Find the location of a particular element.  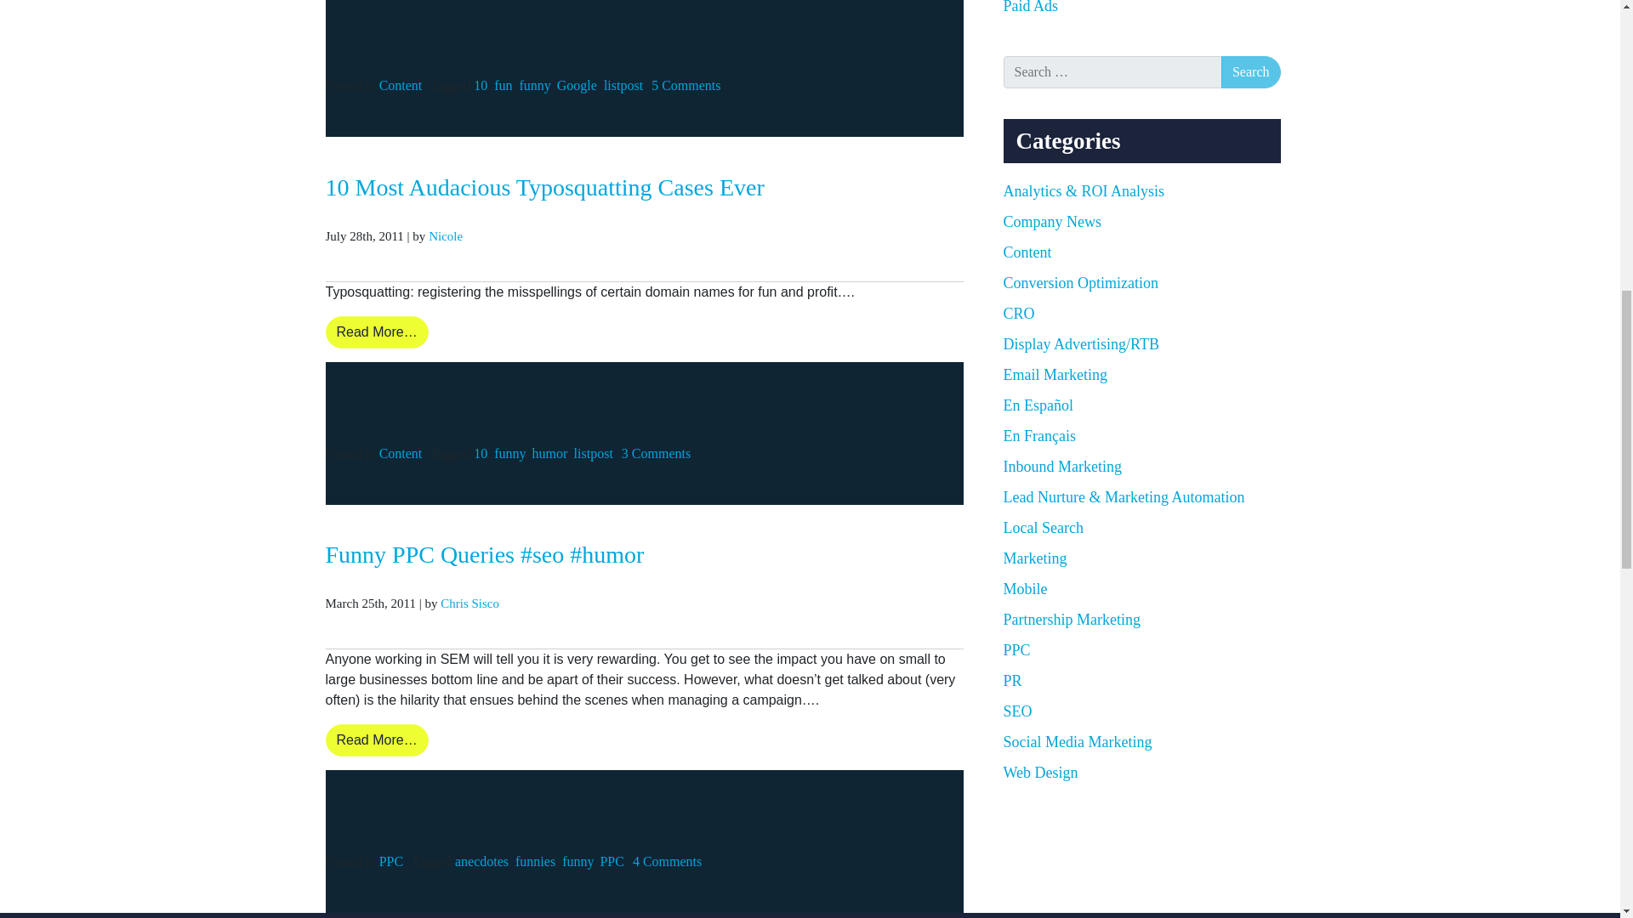

listpost is located at coordinates (594, 453).